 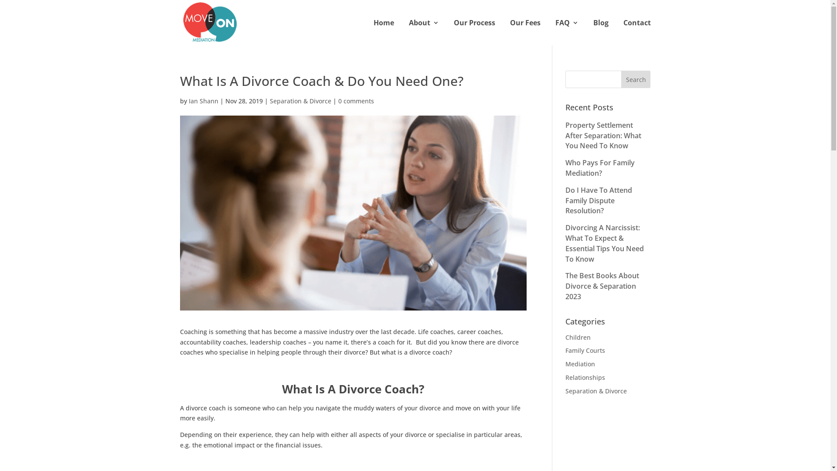 I want to click on Our Fees, so click(x=525, y=32).